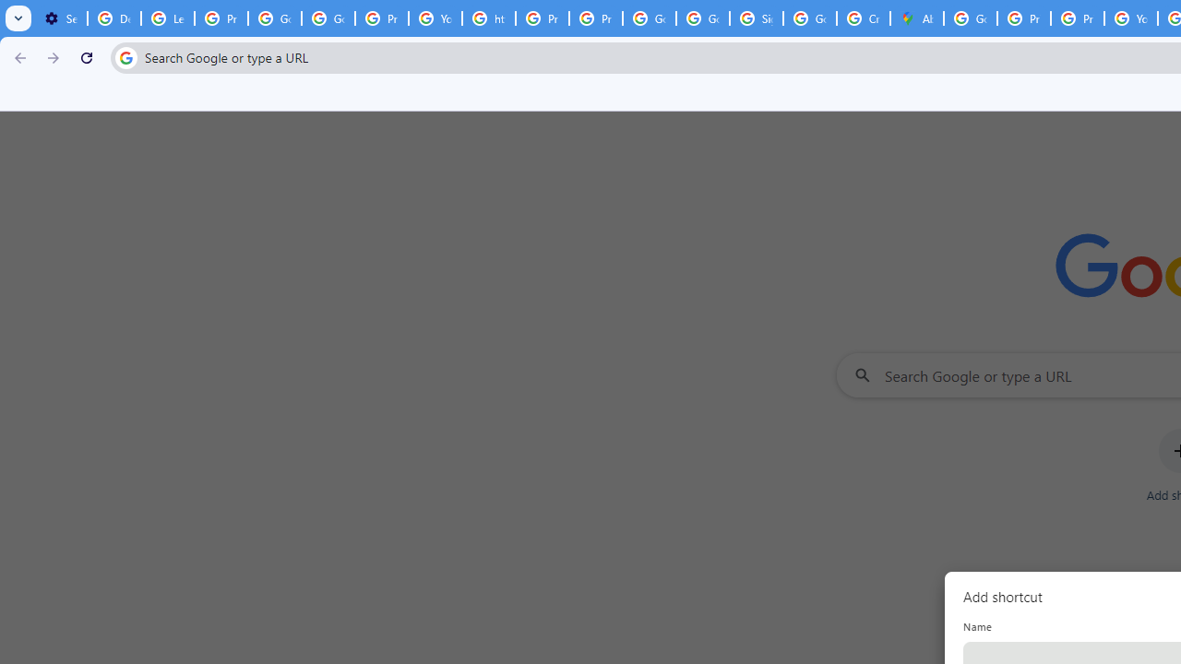 Image resolution: width=1181 pixels, height=664 pixels. I want to click on Settings - On startup, so click(61, 18).